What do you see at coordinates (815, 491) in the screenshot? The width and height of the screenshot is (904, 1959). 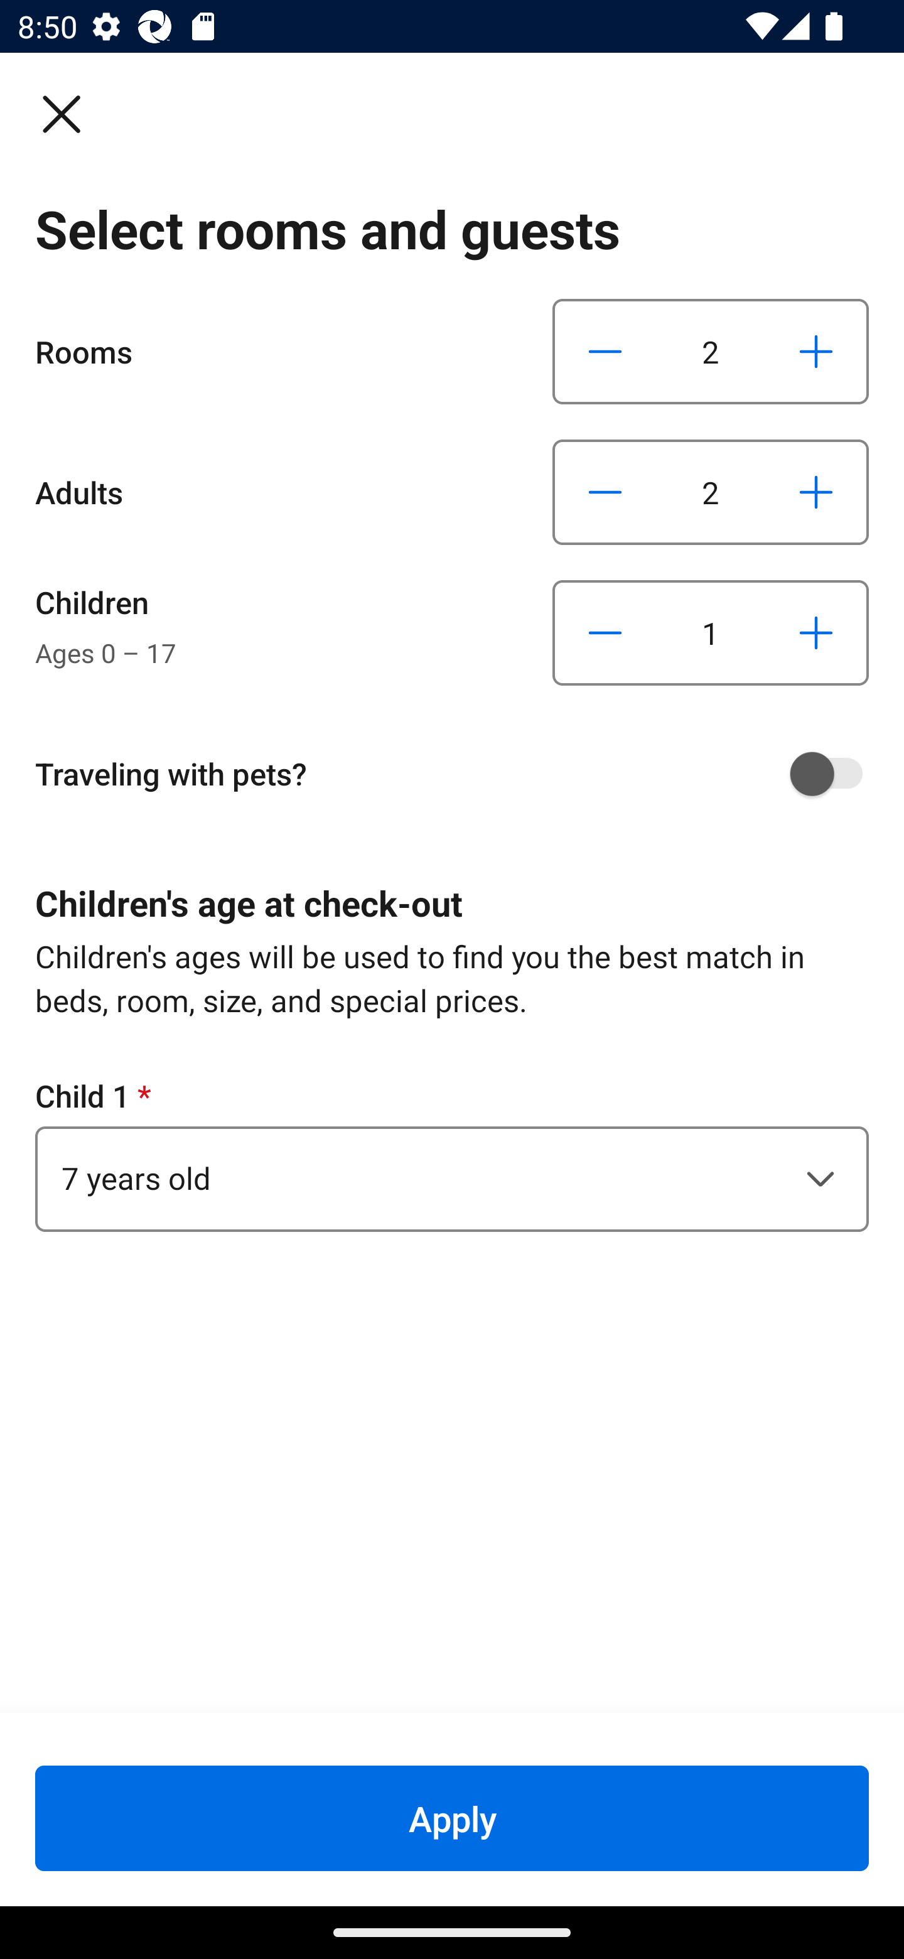 I see `Increase` at bounding box center [815, 491].